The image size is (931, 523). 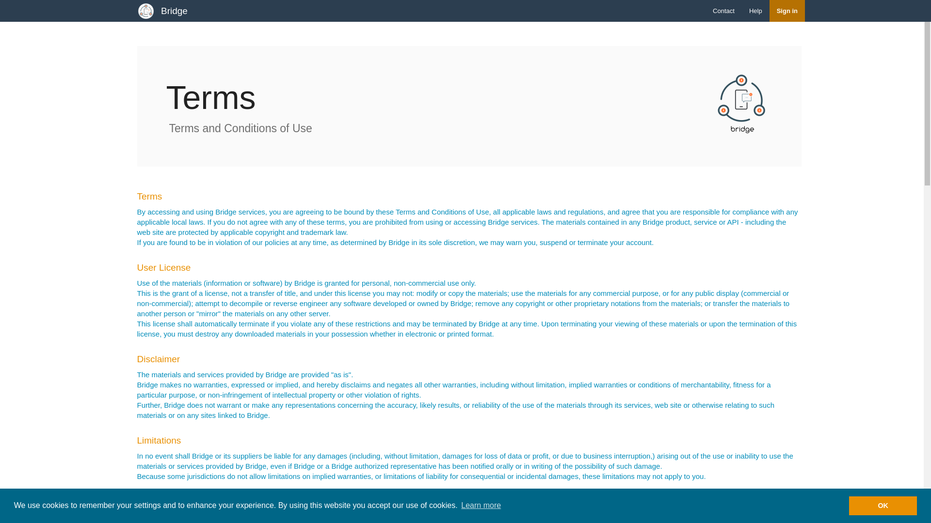 What do you see at coordinates (723, 11) in the screenshot?
I see `Contact us` at bounding box center [723, 11].